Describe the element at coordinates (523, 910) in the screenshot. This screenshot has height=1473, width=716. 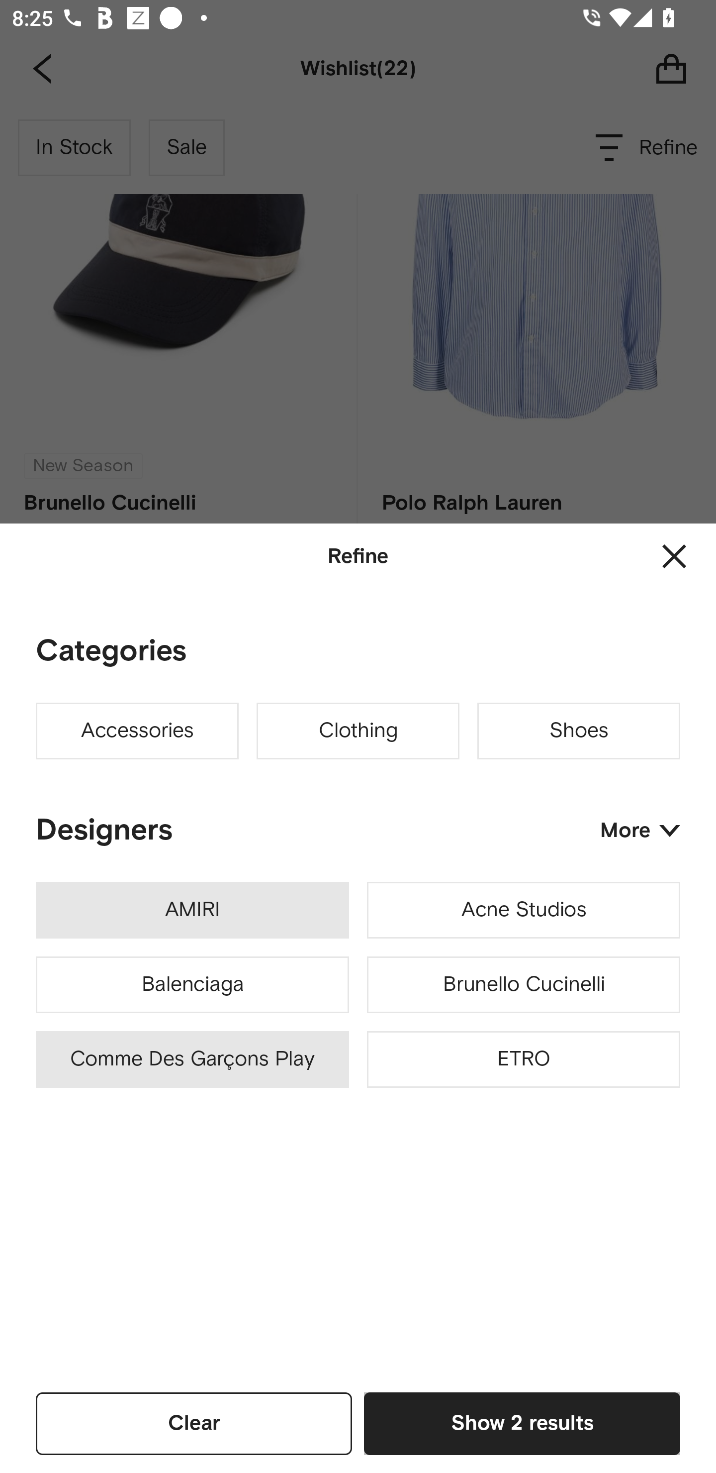
I see `Acne Studios` at that location.